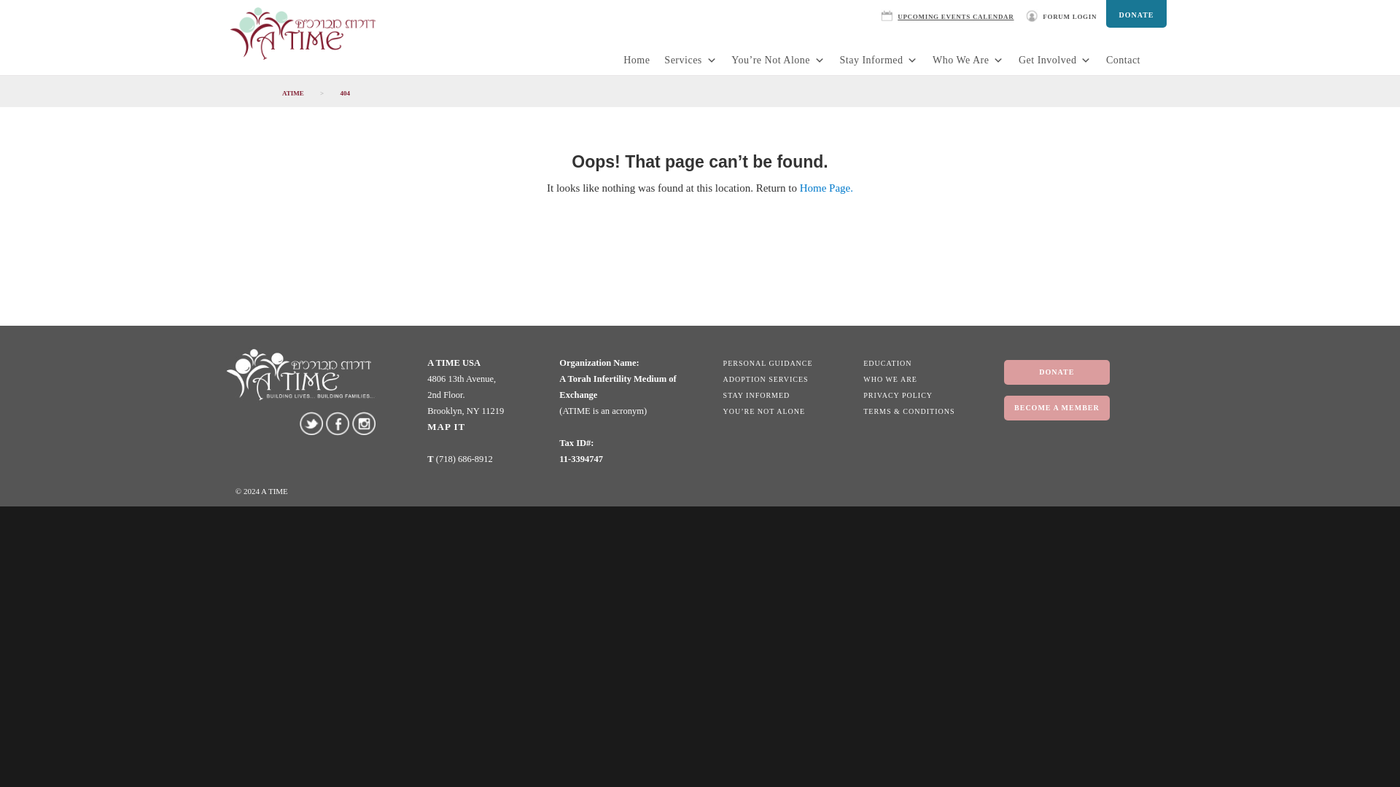 Image resolution: width=1400 pixels, height=787 pixels. I want to click on Go to 404., so click(344, 93).